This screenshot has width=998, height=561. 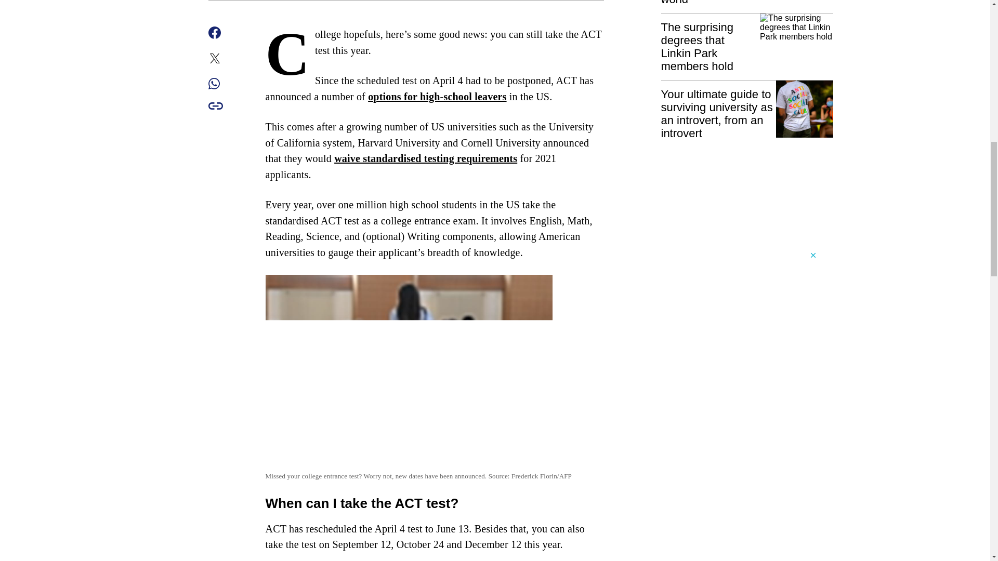 What do you see at coordinates (747, 43) in the screenshot?
I see `The surprising degrees that Linkin Park members hold` at bounding box center [747, 43].